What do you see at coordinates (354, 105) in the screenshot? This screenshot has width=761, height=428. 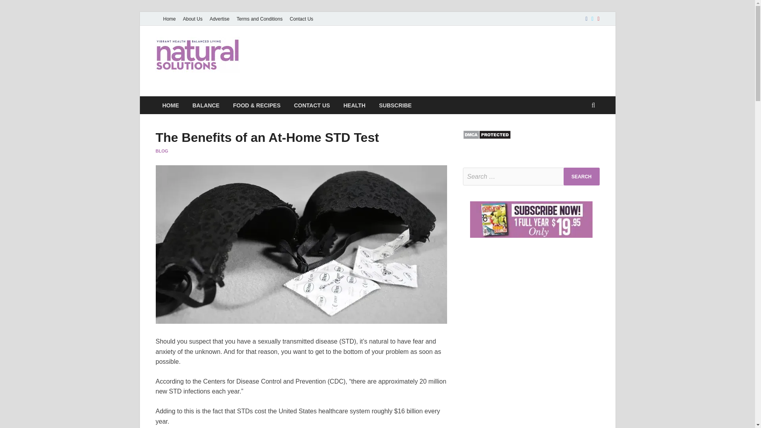 I see `HEALTH` at bounding box center [354, 105].